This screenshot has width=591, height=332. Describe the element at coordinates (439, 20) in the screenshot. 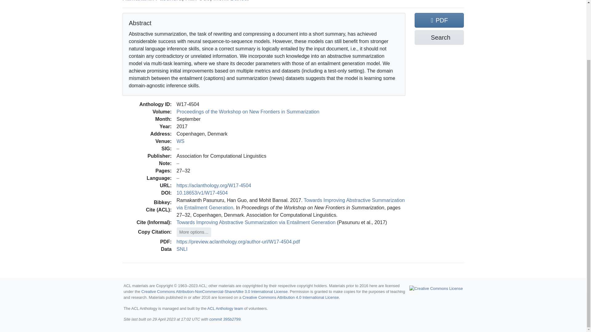

I see `PDF` at that location.